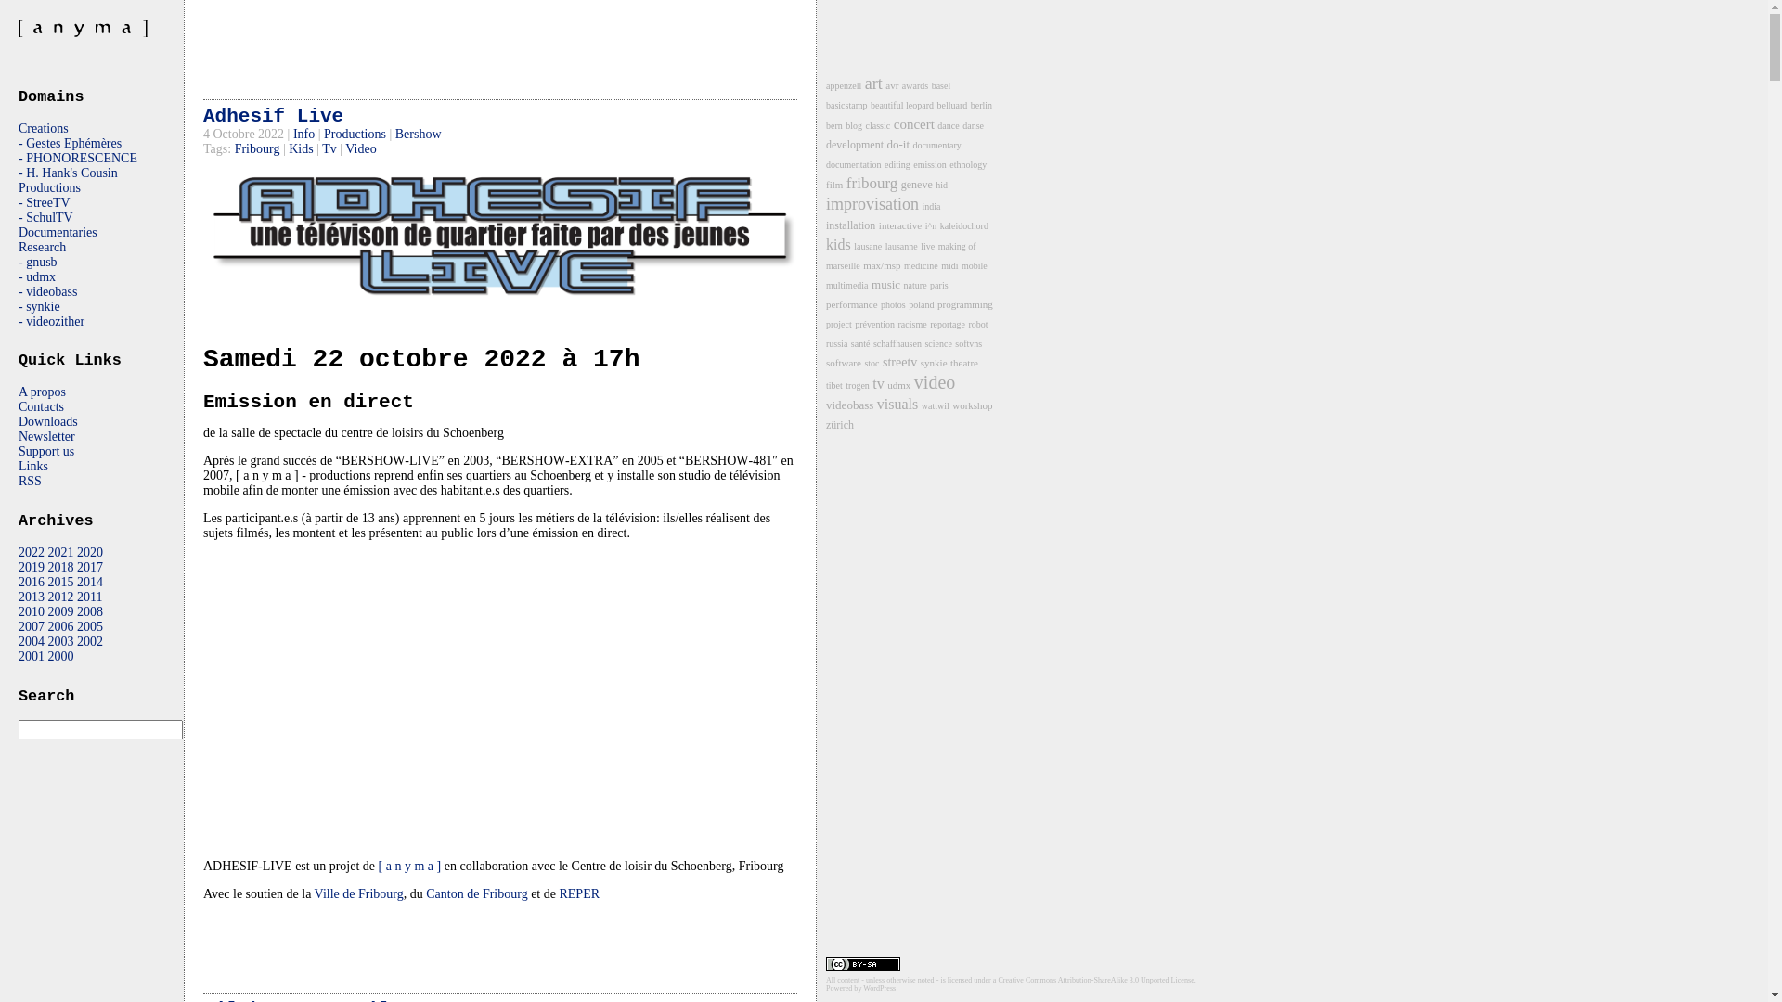 The width and height of the screenshot is (1782, 1002). What do you see at coordinates (898, 385) in the screenshot?
I see `udmx` at bounding box center [898, 385].